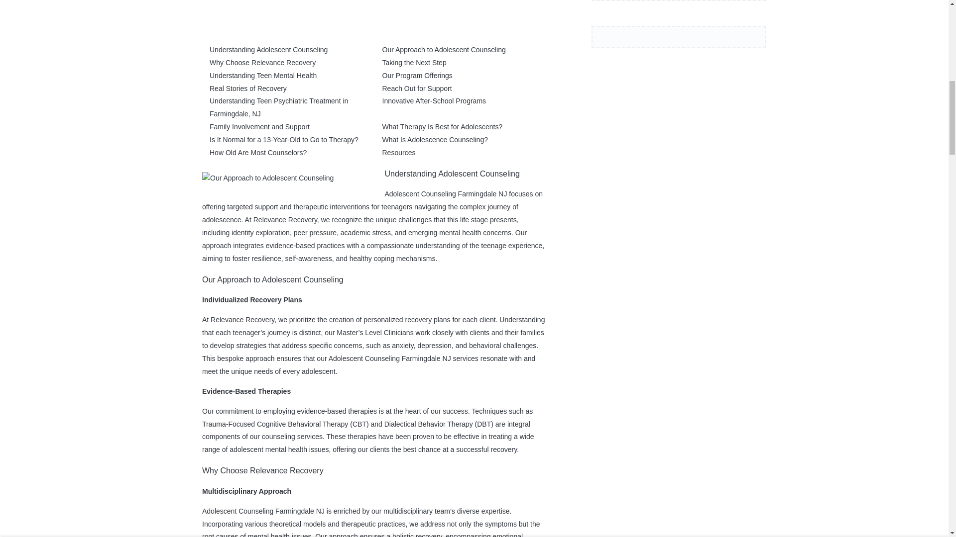  Describe the element at coordinates (268, 50) in the screenshot. I see `Understanding Adolescent Counseling` at that location.